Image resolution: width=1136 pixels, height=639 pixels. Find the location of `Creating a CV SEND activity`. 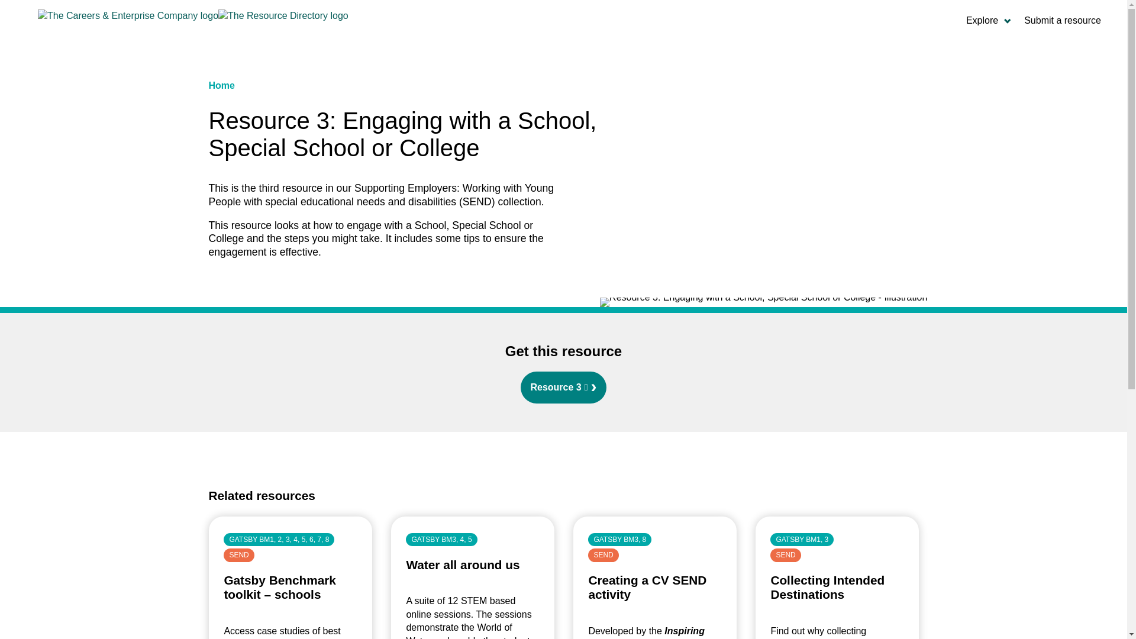

Creating a CV SEND activity is located at coordinates (647, 587).